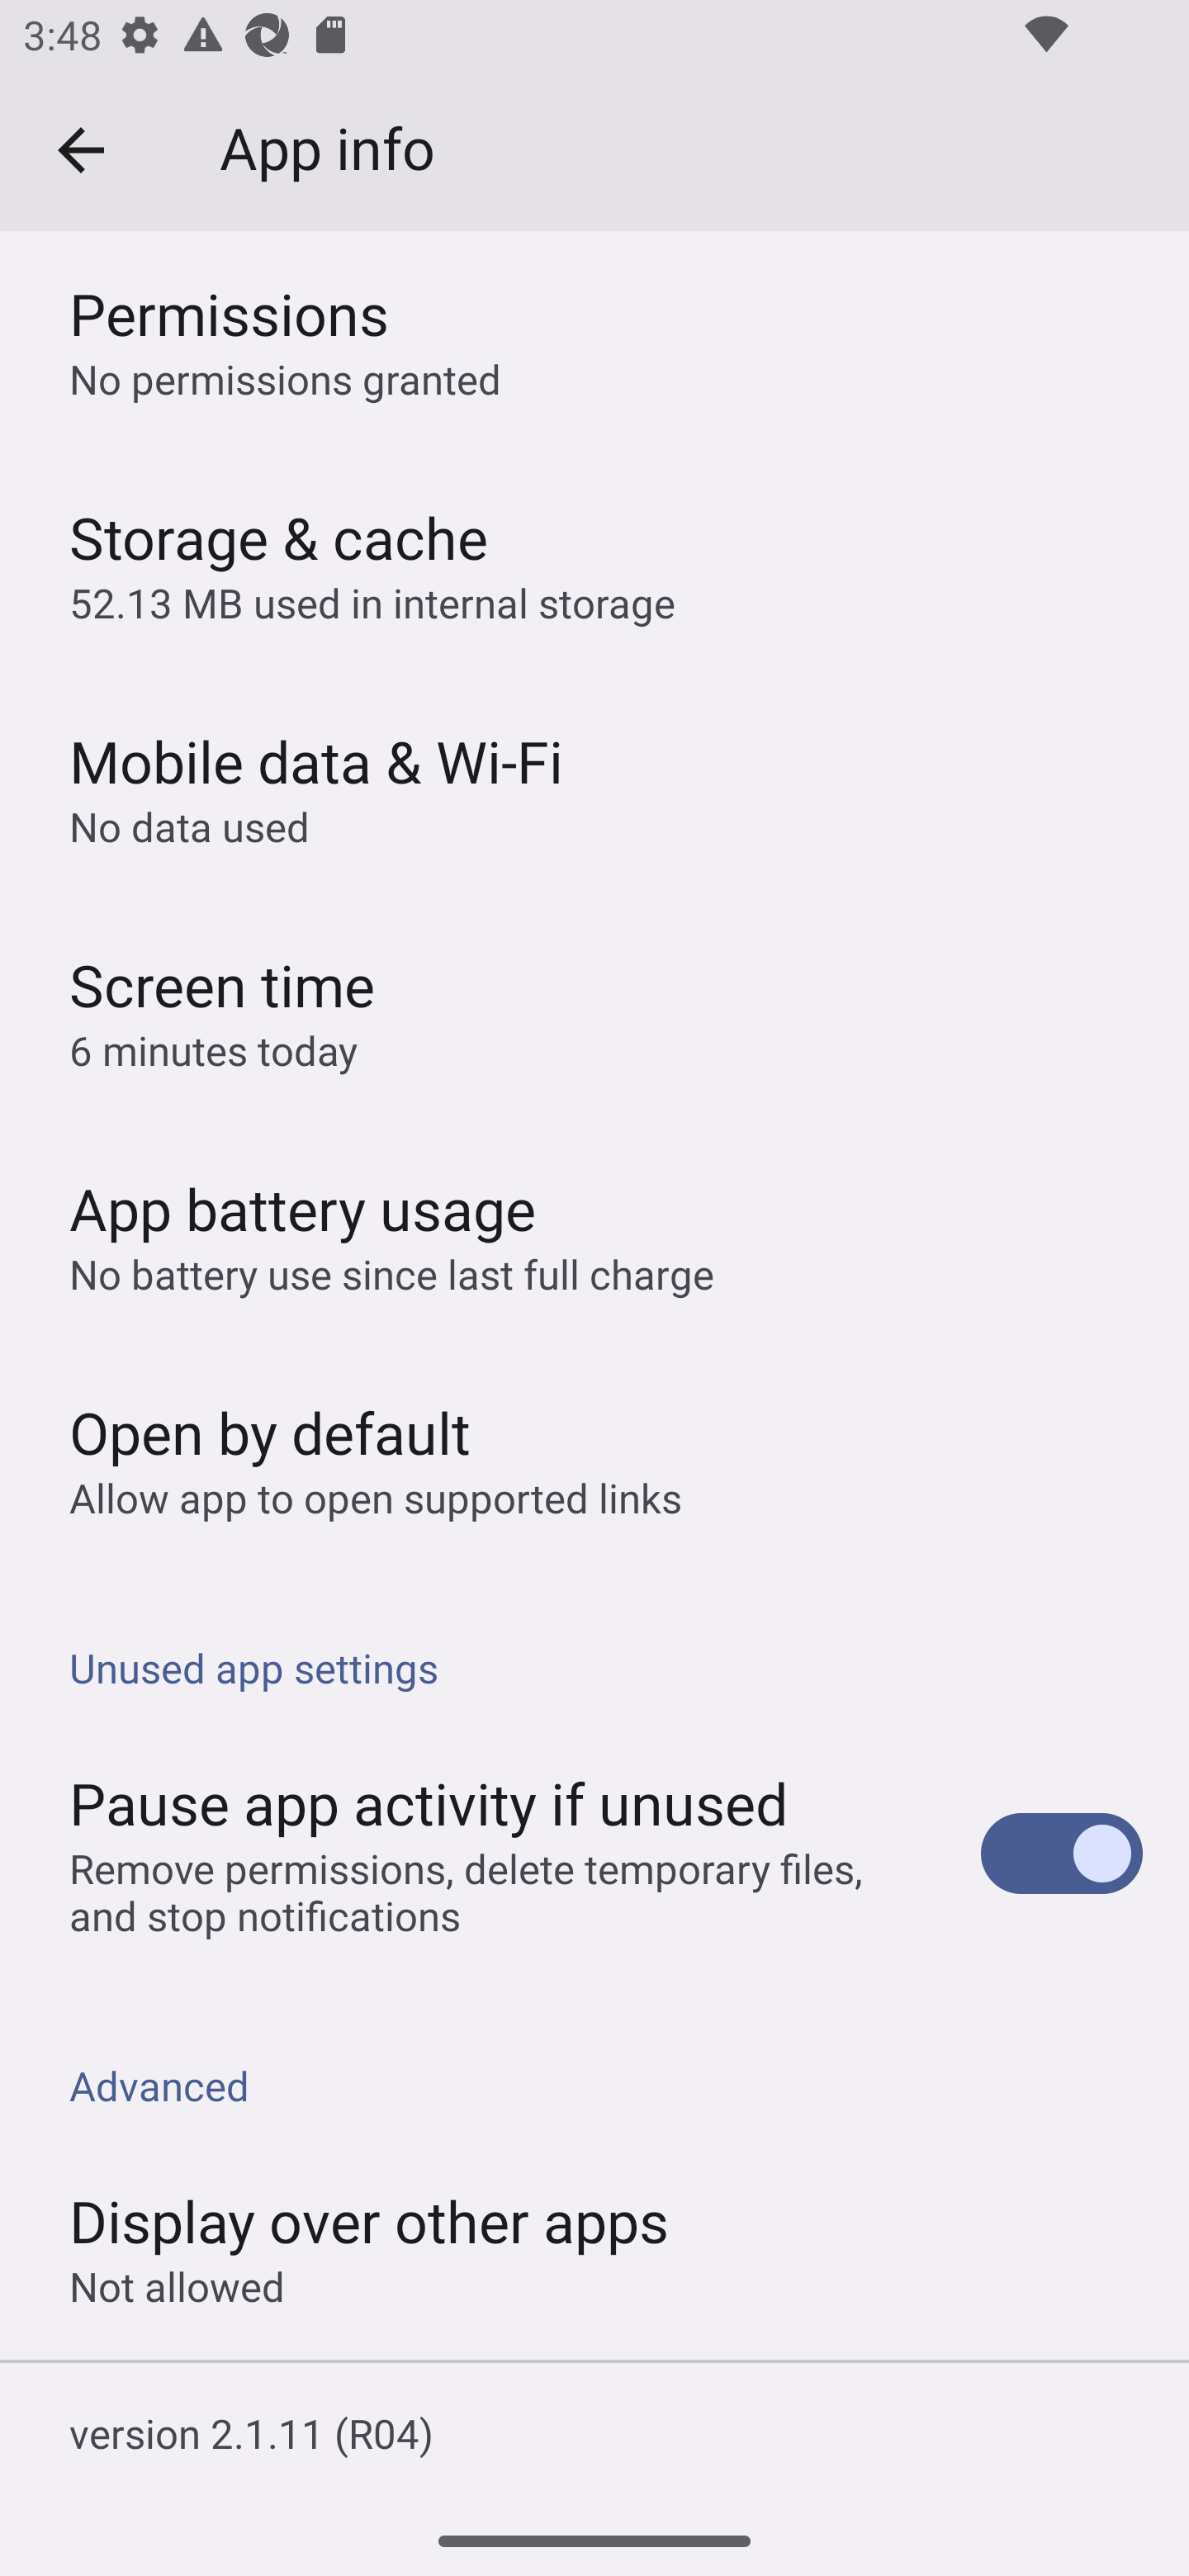 The height and width of the screenshot is (2576, 1189). Describe the element at coordinates (594, 564) in the screenshot. I see `Storage & cache 52.13 MB used in internal storage` at that location.